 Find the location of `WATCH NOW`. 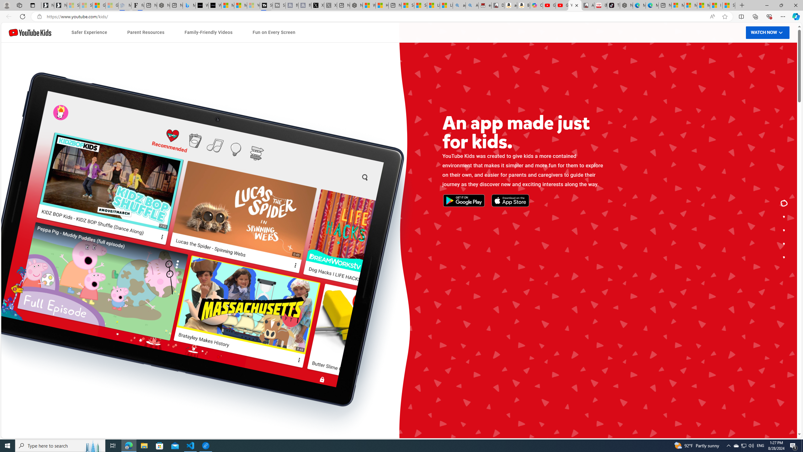

WATCH NOW is located at coordinates (768, 32).